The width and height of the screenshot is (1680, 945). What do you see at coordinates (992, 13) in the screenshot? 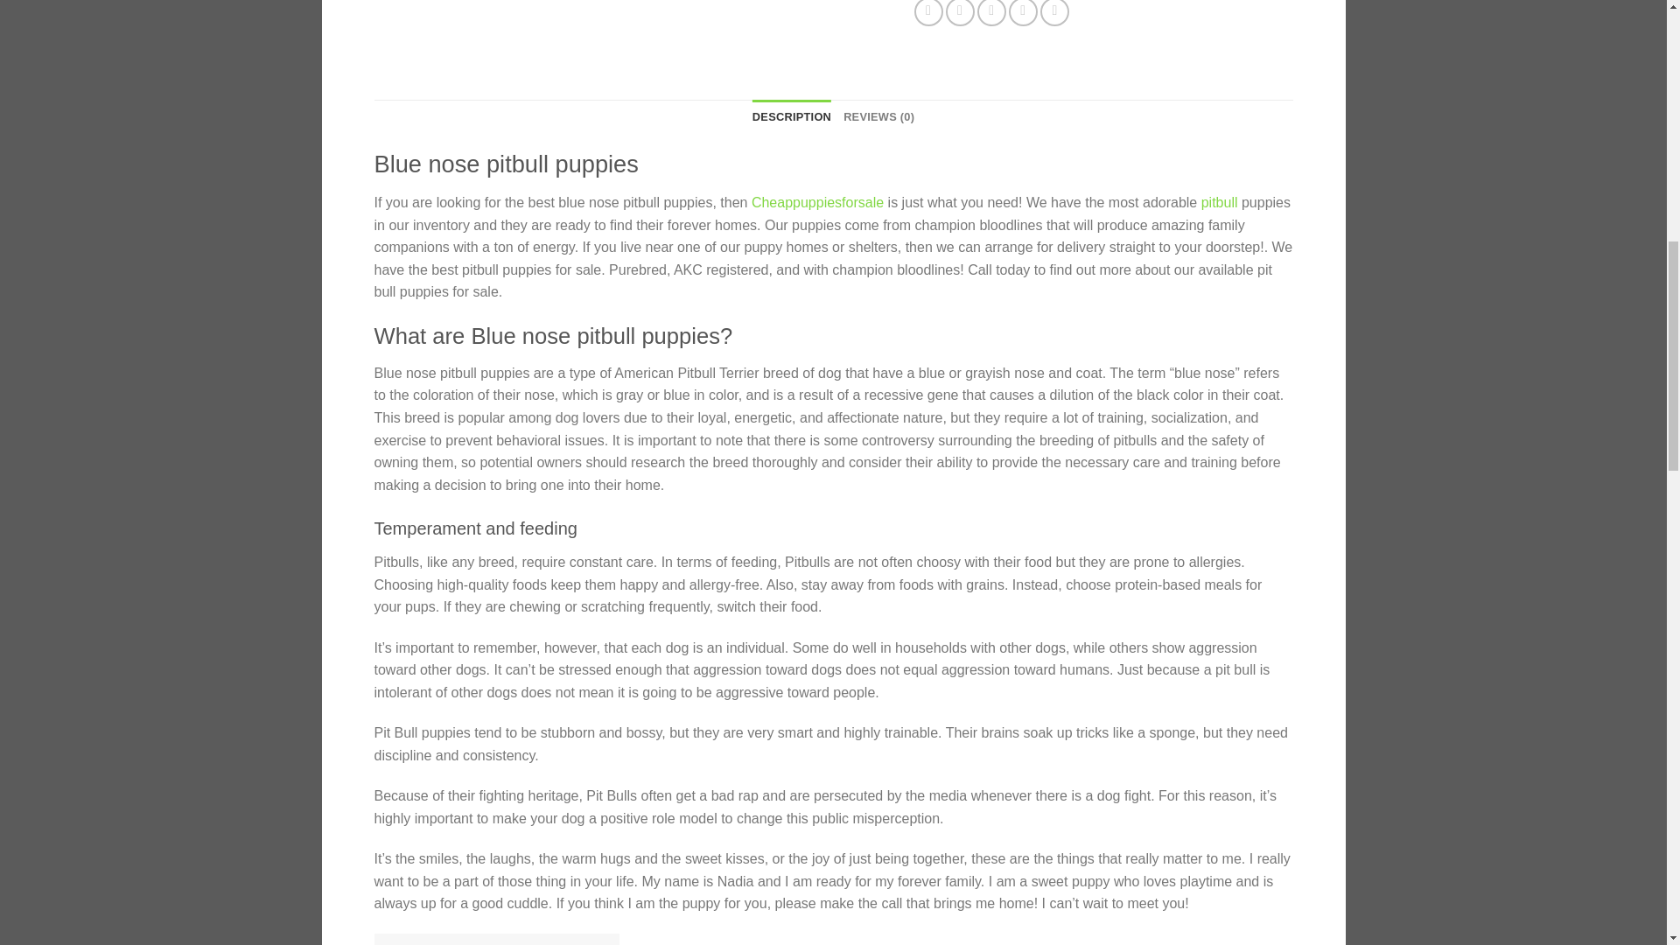
I see `Email to a Friend` at bounding box center [992, 13].